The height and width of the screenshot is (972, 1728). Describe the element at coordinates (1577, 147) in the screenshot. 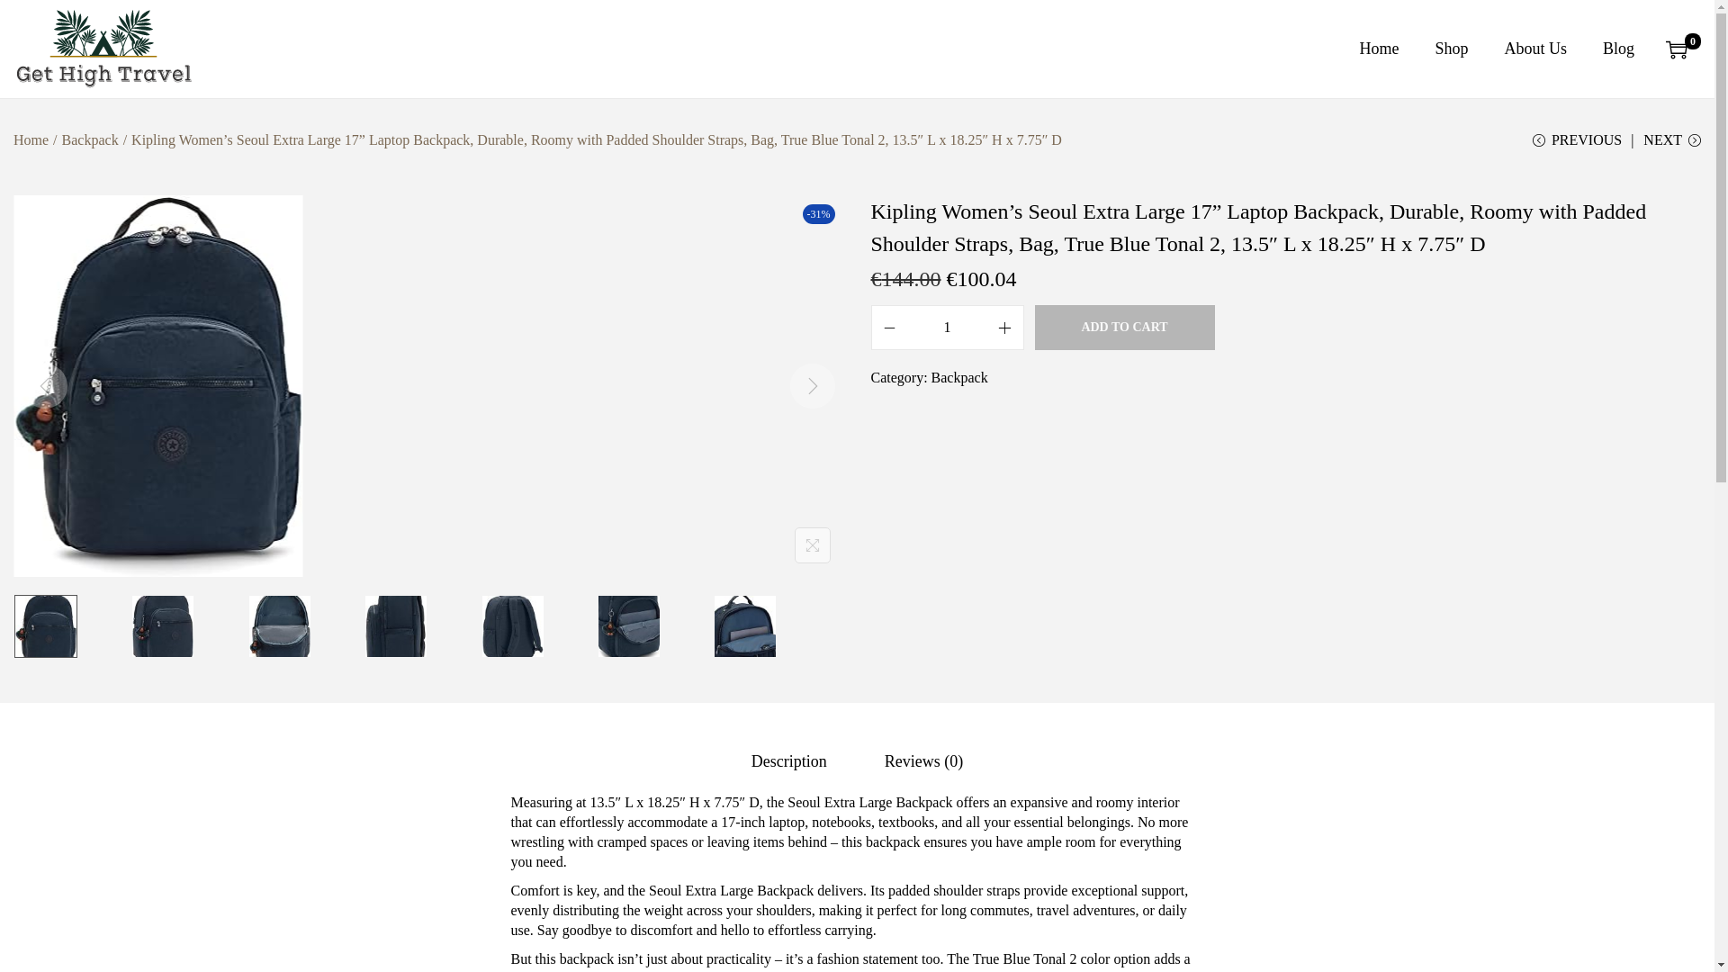

I see `PREVIOUS` at that location.